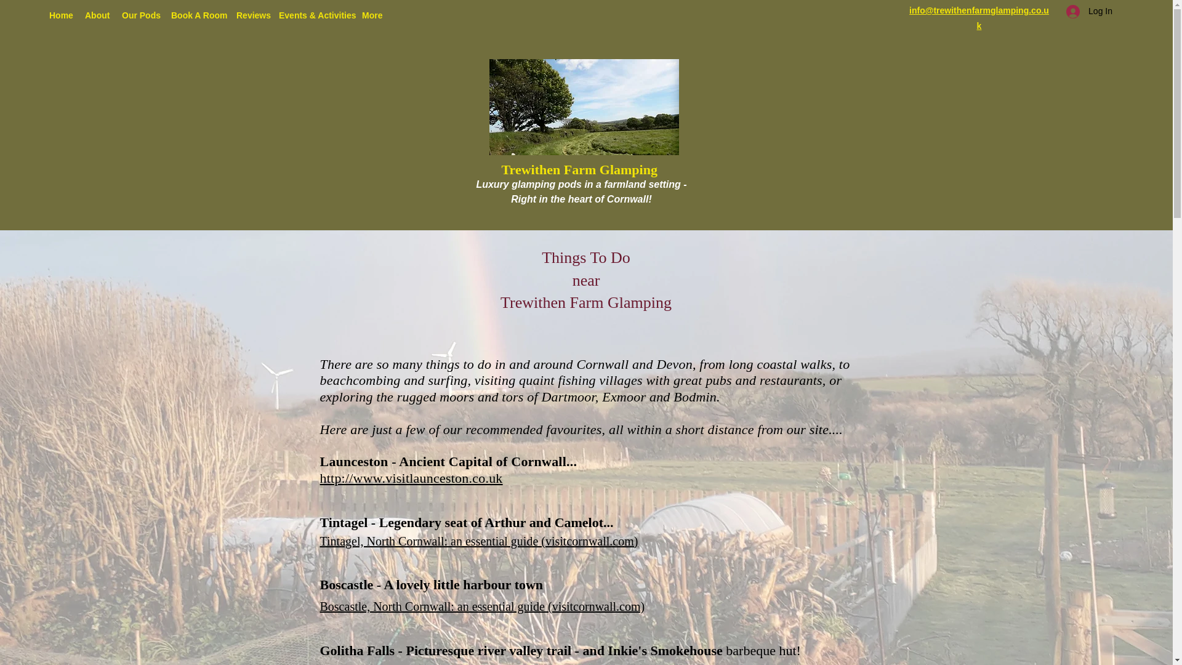  What do you see at coordinates (198, 15) in the screenshot?
I see `Book A Room` at bounding box center [198, 15].